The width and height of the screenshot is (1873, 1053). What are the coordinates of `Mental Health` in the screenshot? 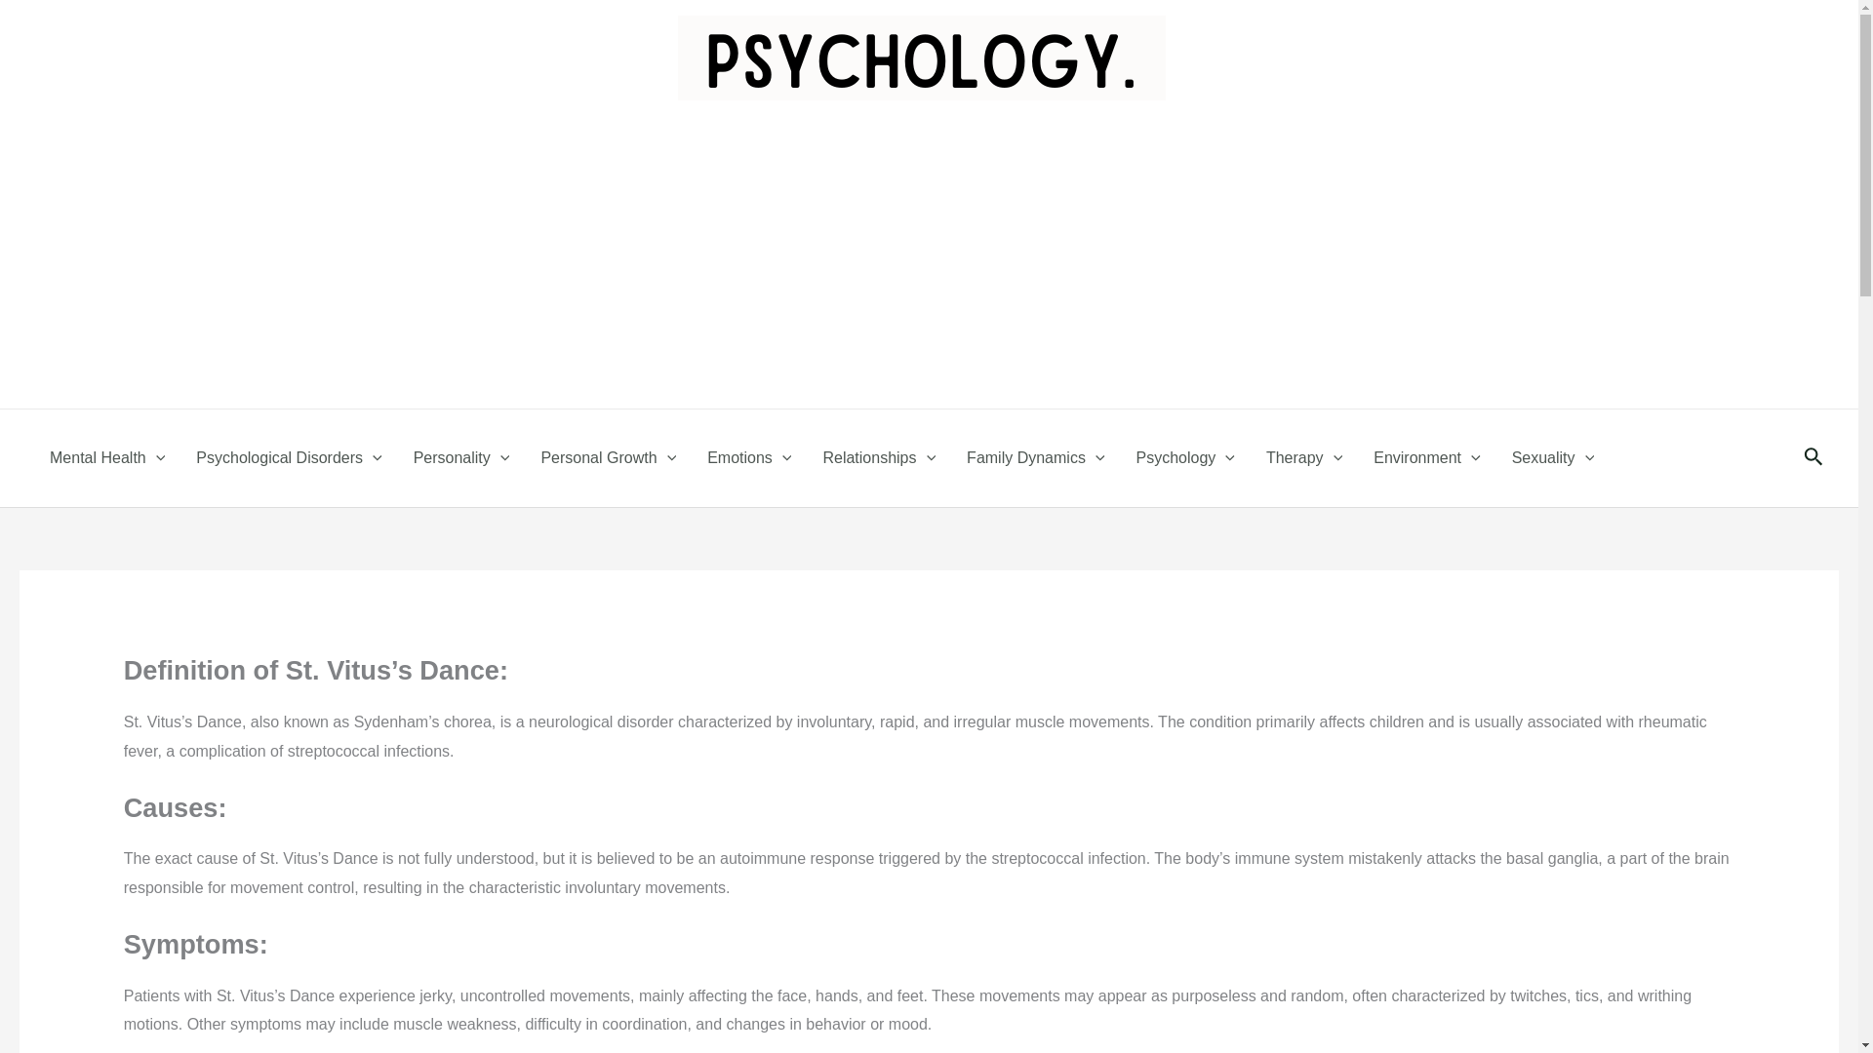 It's located at (106, 458).